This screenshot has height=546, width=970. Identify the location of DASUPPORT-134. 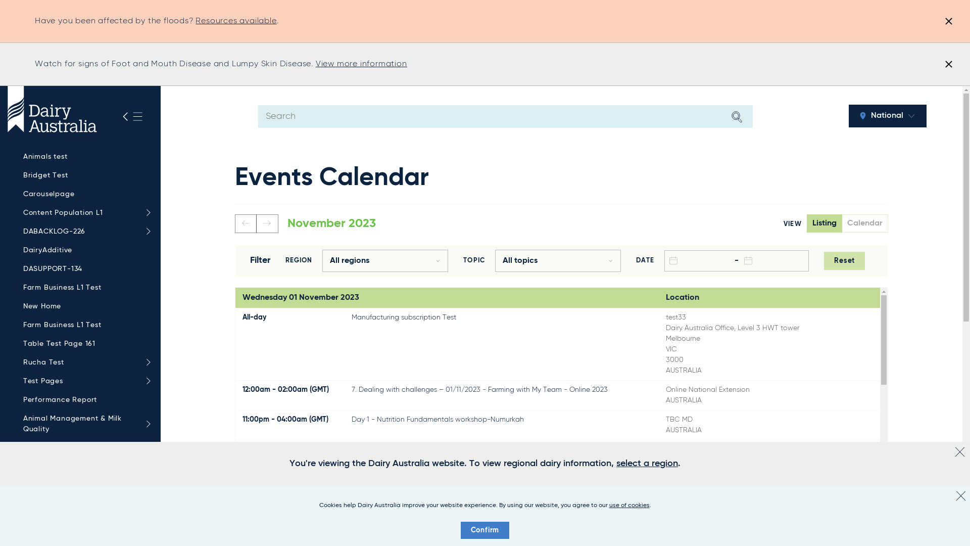
(84, 269).